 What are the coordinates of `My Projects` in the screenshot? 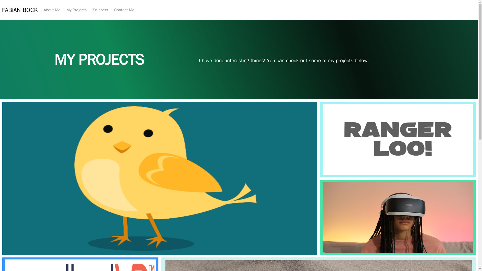 It's located at (76, 10).